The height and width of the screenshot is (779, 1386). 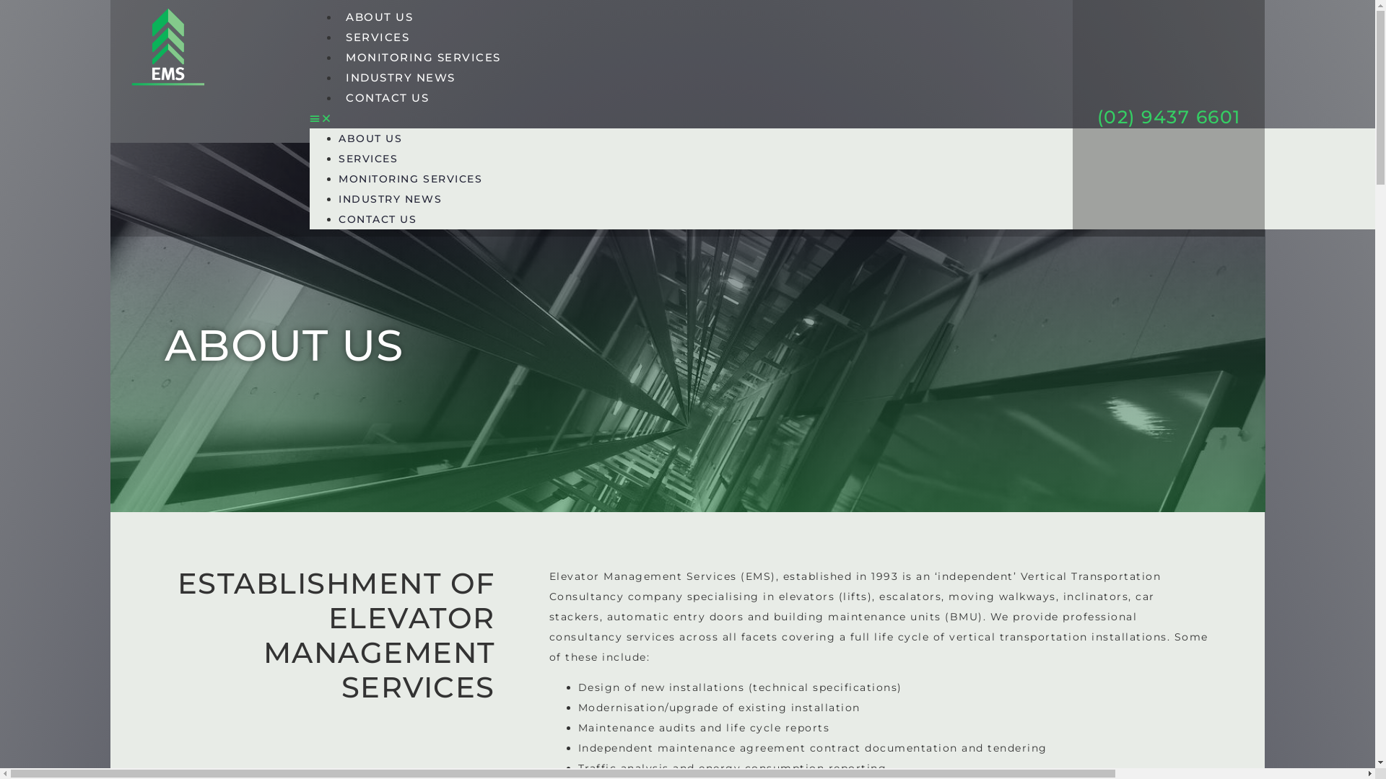 What do you see at coordinates (387, 98) in the screenshot?
I see `CONTACT US` at bounding box center [387, 98].